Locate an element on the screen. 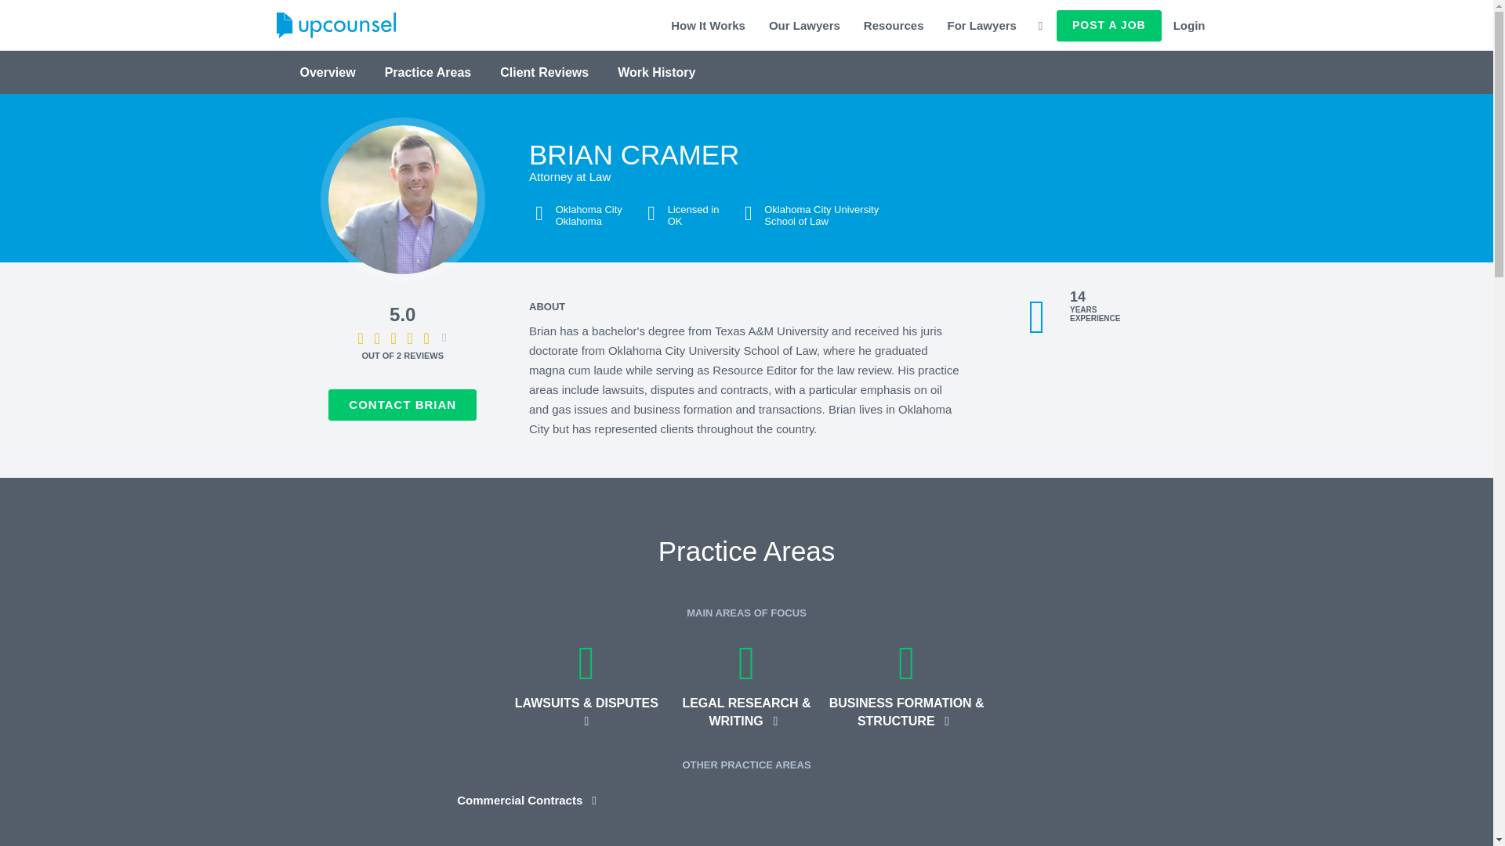 The width and height of the screenshot is (1505, 846). Login is located at coordinates (1190, 25).